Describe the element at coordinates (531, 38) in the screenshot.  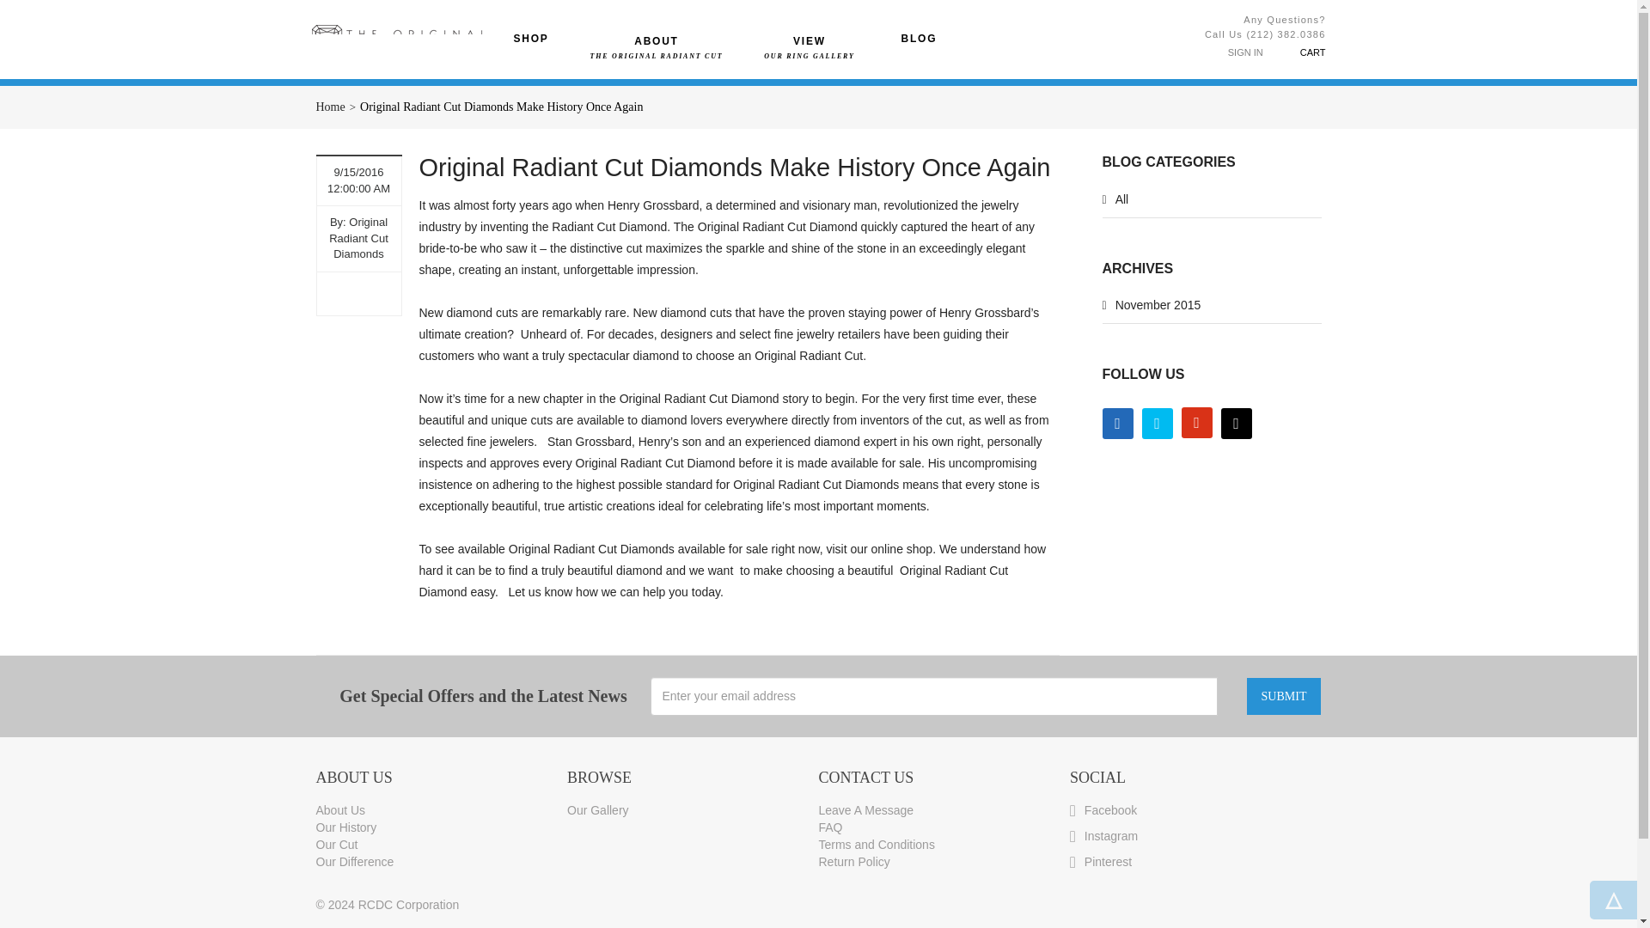
I see `SHOP` at that location.